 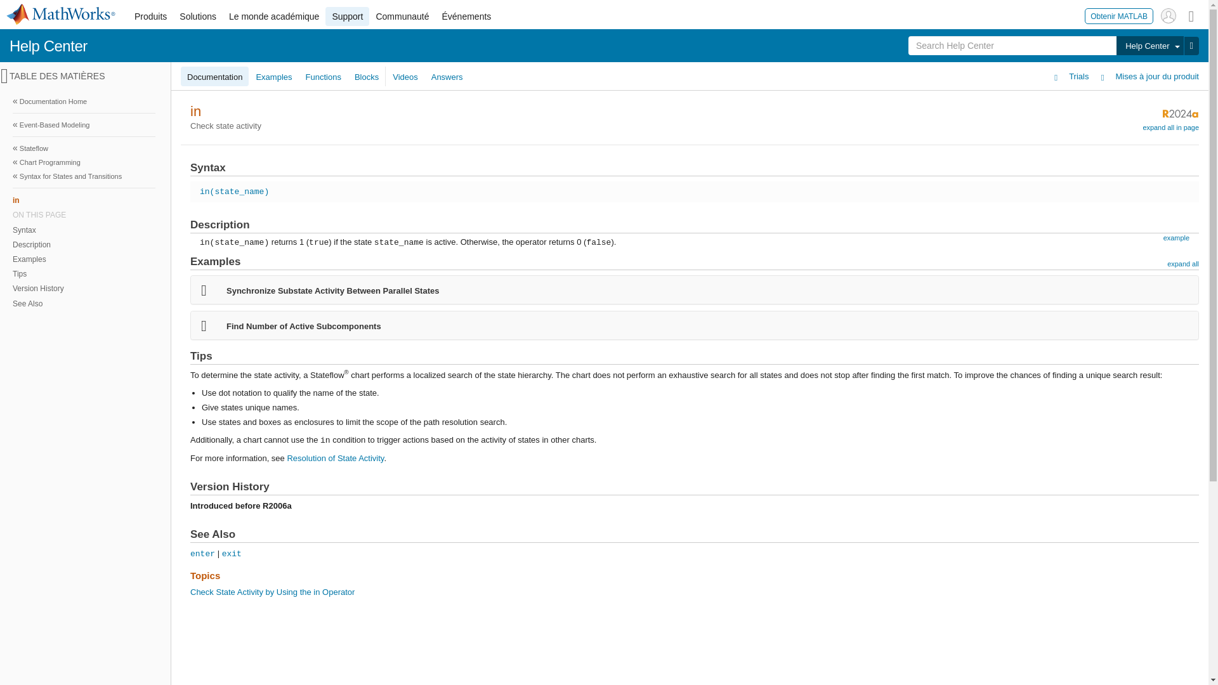 I want to click on Matrix Menu, so click(x=1191, y=15).